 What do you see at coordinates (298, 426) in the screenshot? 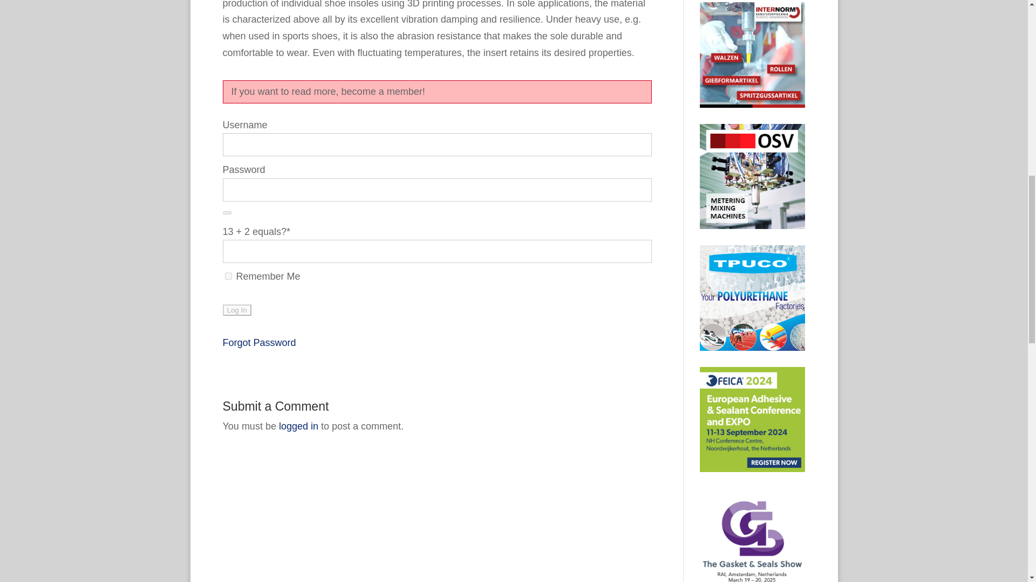
I see `logged in` at bounding box center [298, 426].